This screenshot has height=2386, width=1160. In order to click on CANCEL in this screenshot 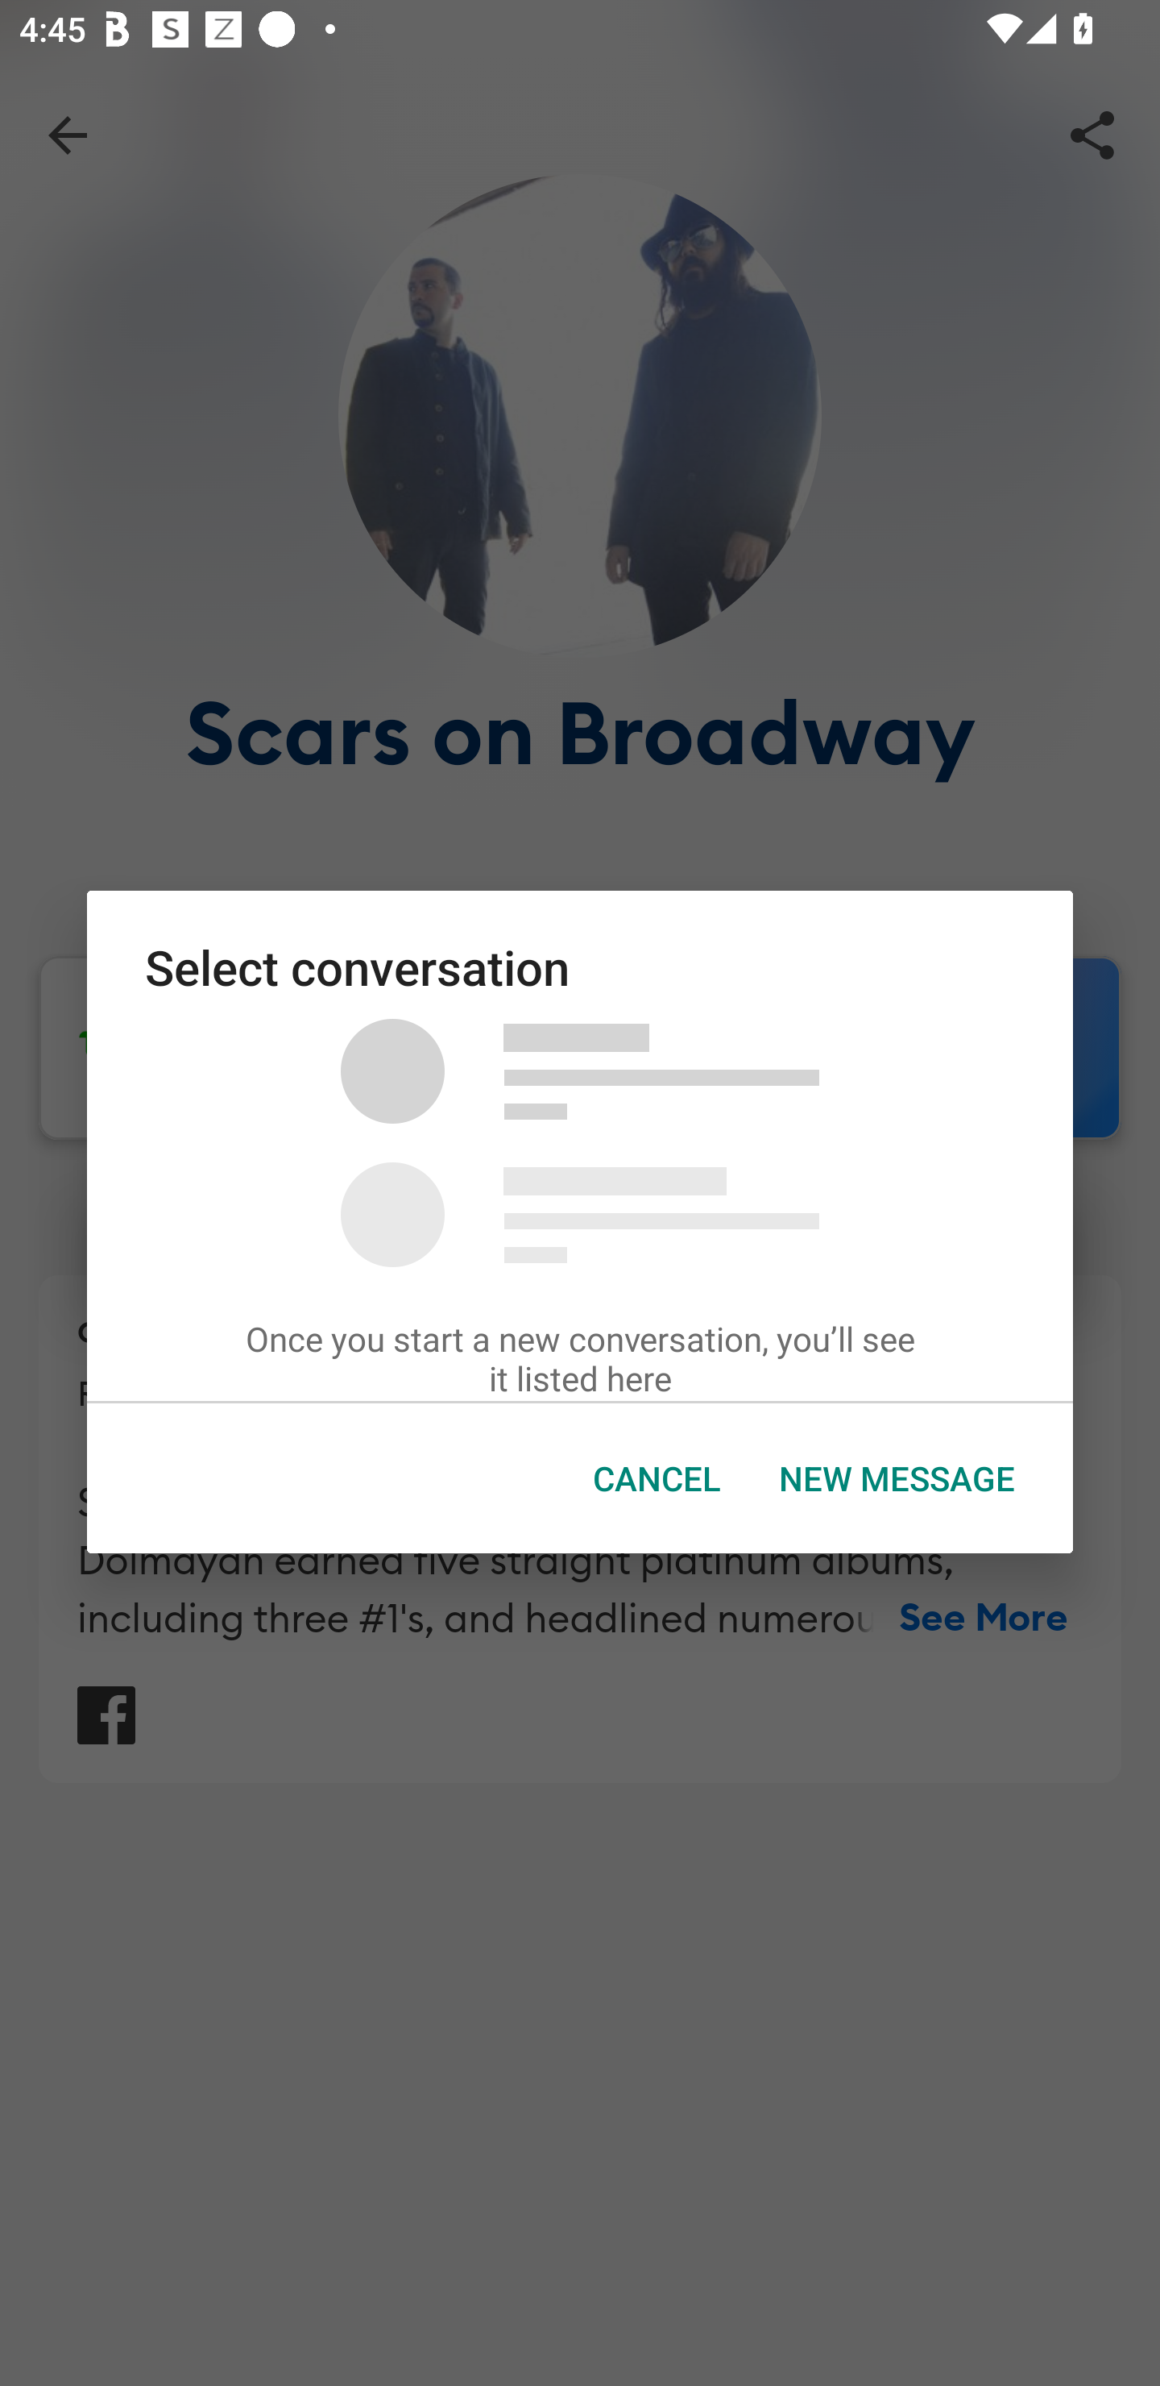, I will do `click(657, 1478)`.